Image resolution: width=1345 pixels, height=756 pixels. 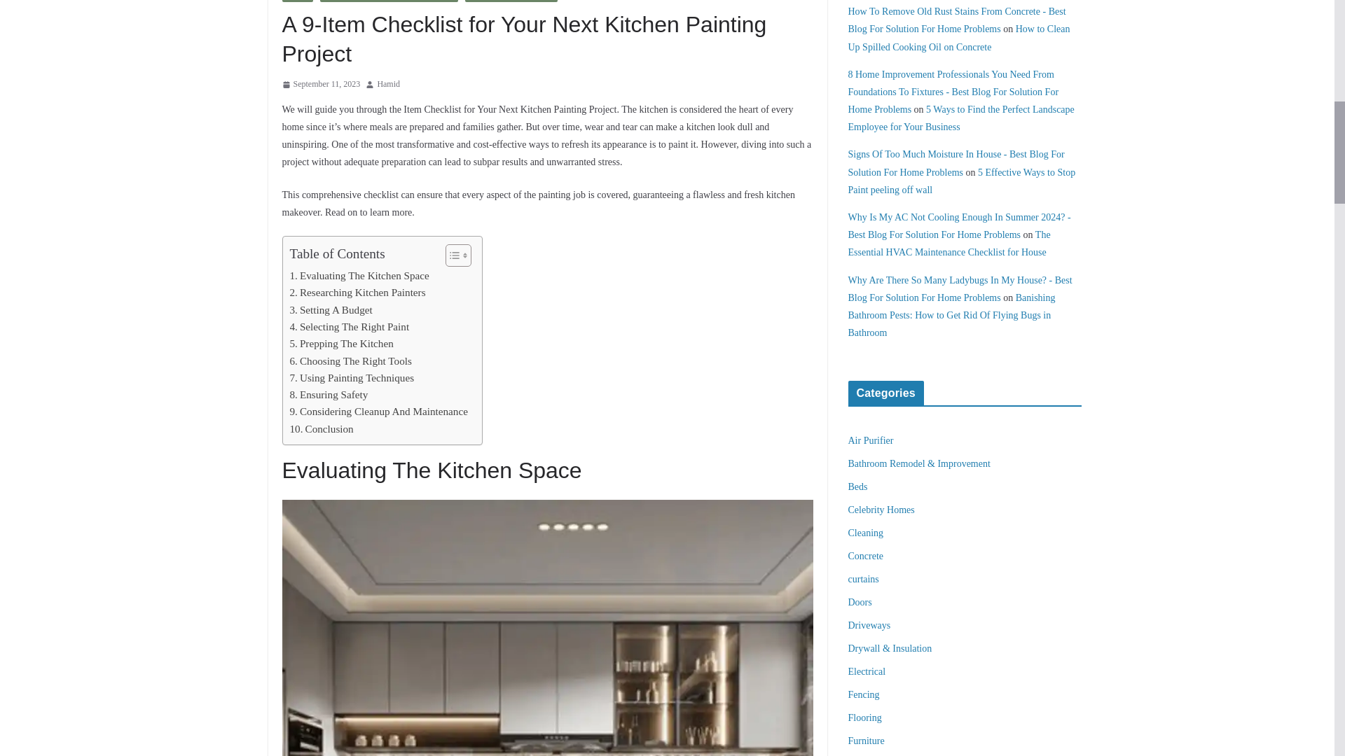 I want to click on 2:29 pm, so click(x=321, y=84).